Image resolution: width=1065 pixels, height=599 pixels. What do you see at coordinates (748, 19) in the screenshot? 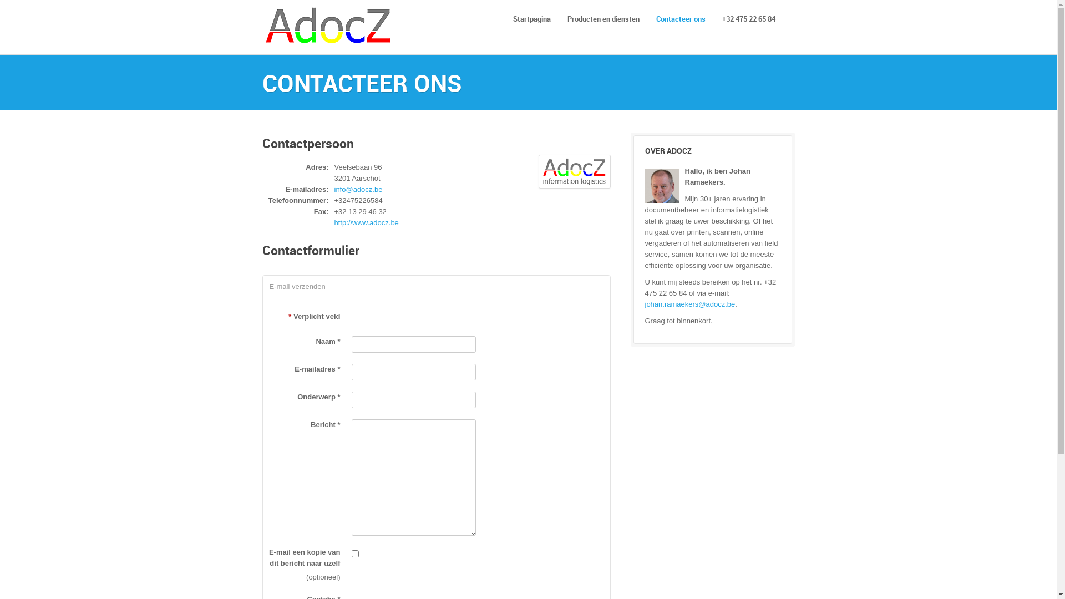
I see `+32 475 22 65 84` at bounding box center [748, 19].